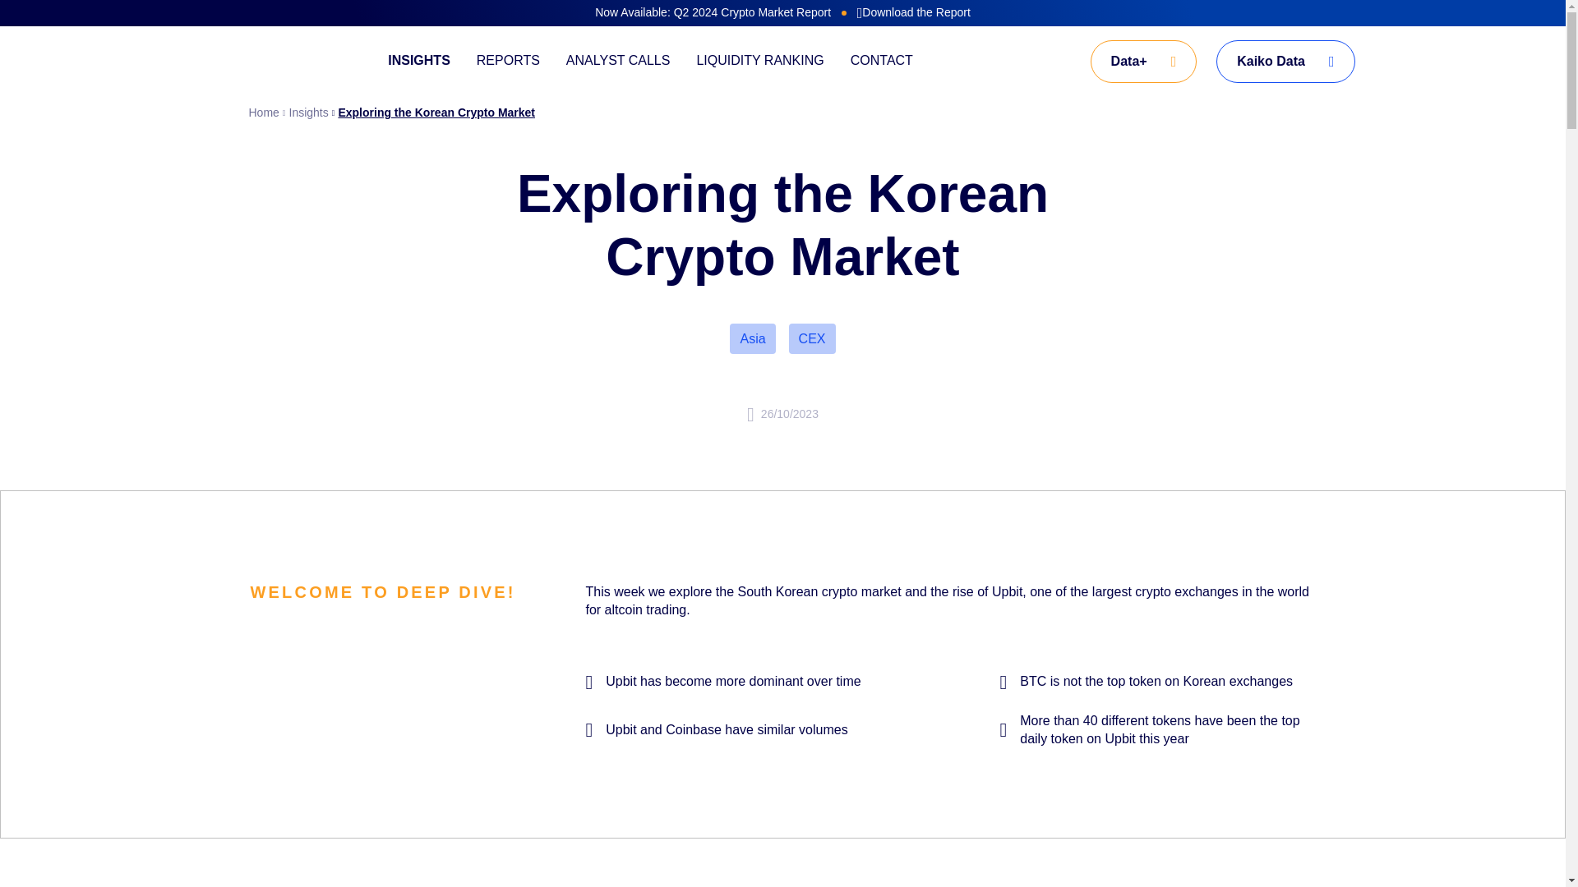  What do you see at coordinates (263, 113) in the screenshot?
I see `Home` at bounding box center [263, 113].